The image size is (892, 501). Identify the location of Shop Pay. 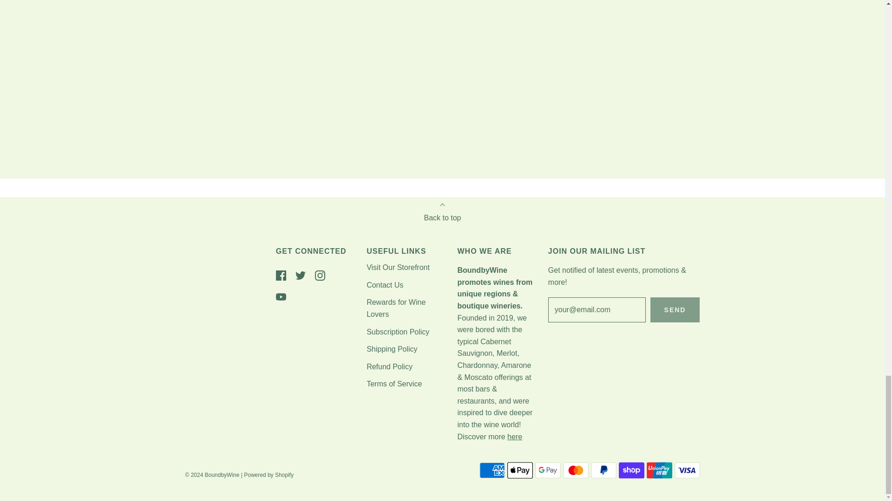
(631, 470).